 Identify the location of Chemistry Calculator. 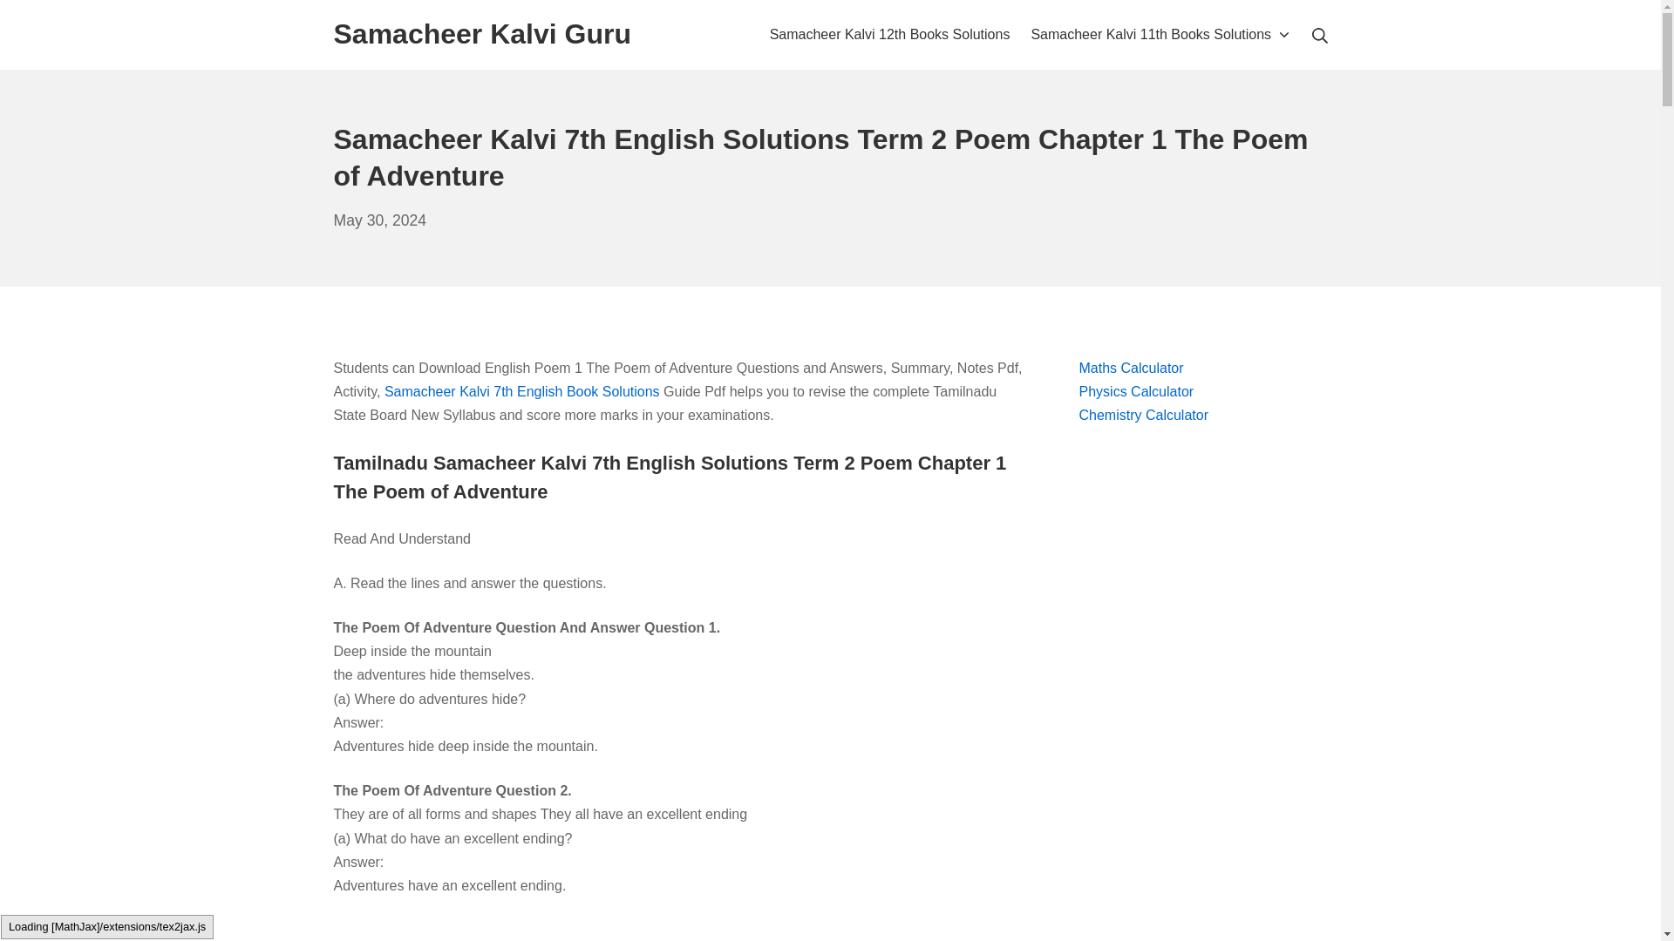
(481, 35).